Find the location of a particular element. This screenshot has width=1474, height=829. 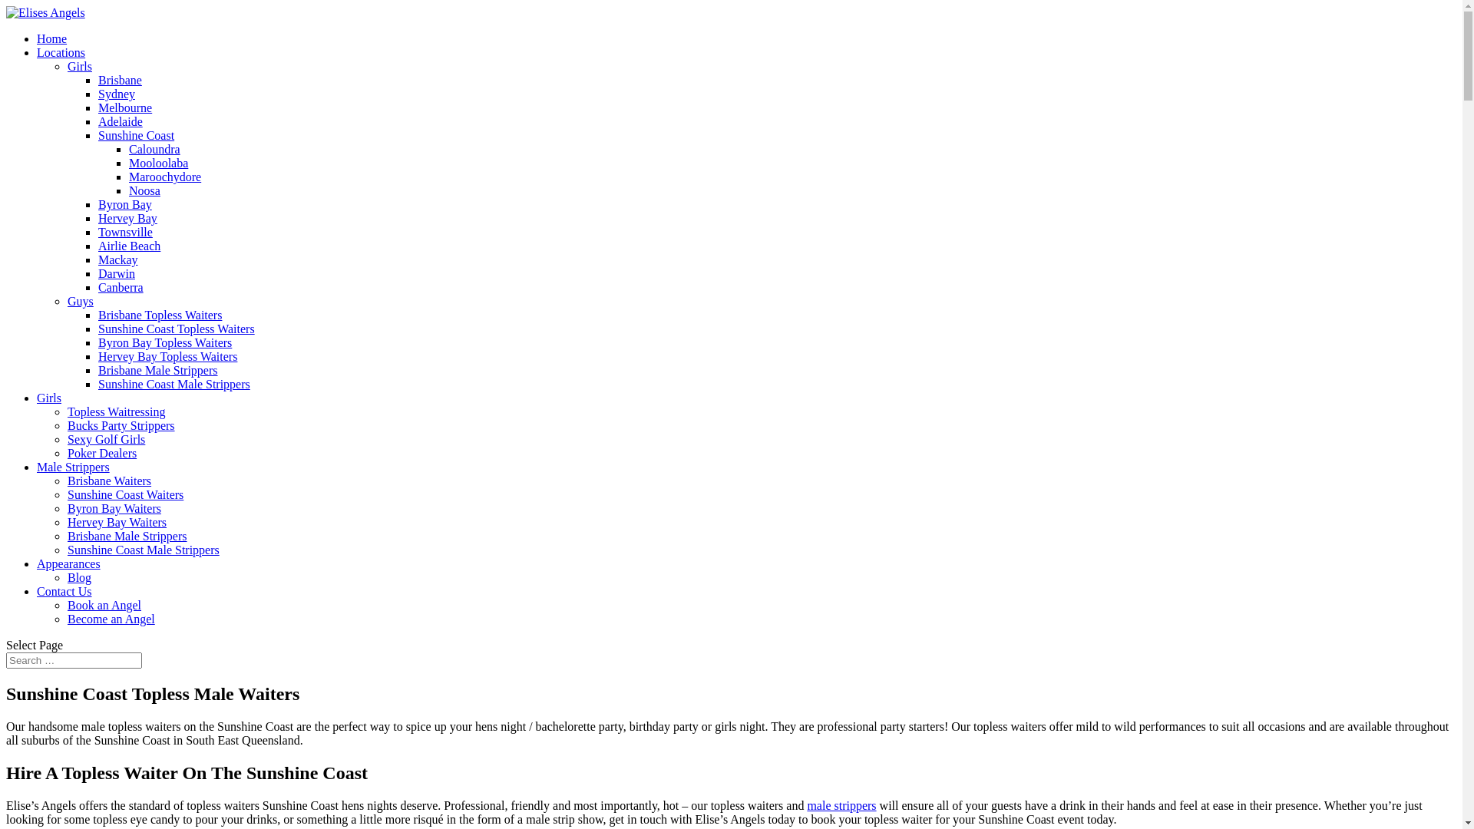

Brisbane Waiters is located at coordinates (109, 481).